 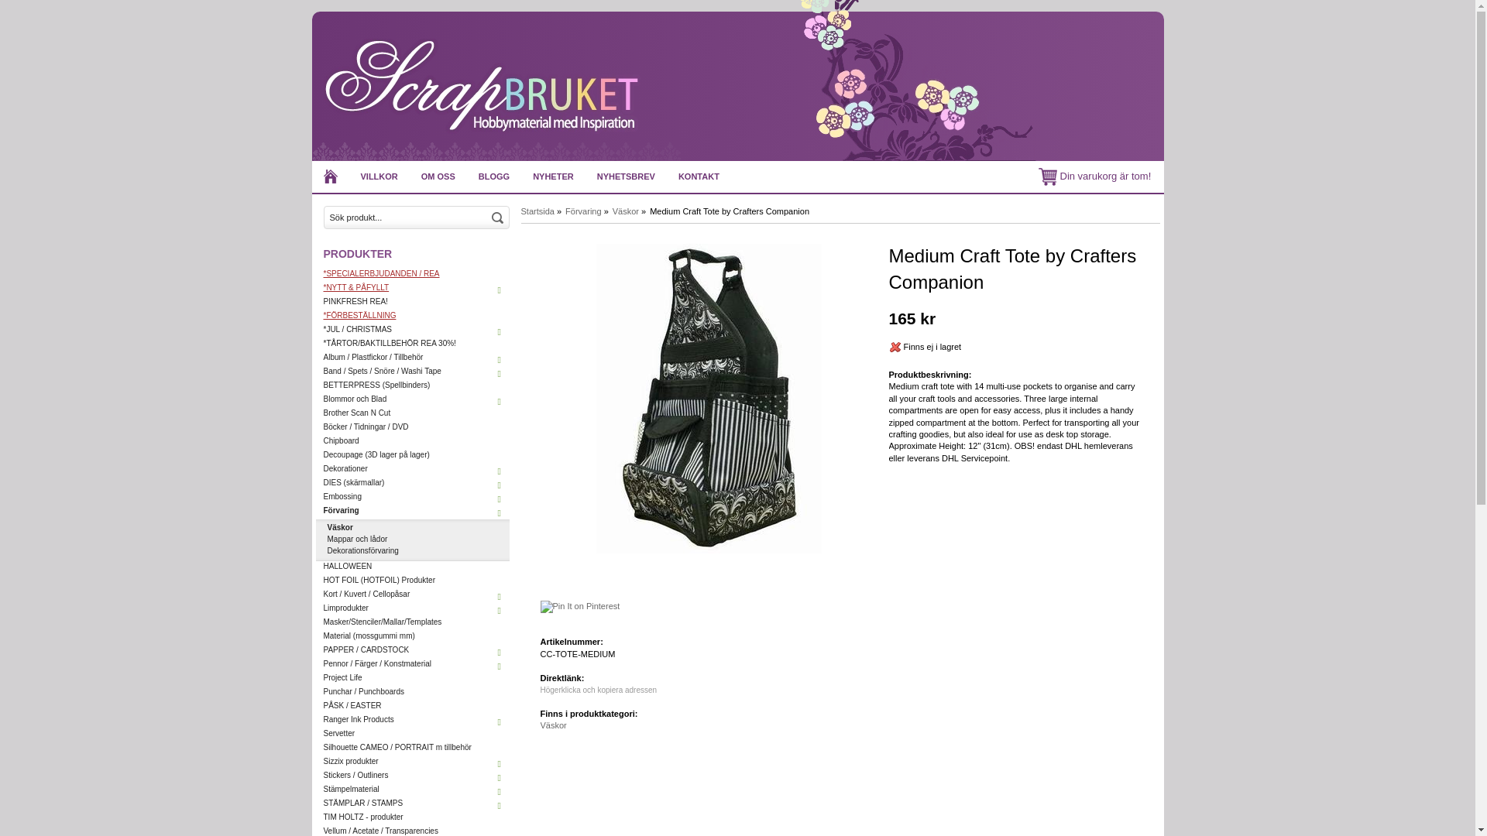 What do you see at coordinates (438, 176) in the screenshot?
I see `OM OSS` at bounding box center [438, 176].